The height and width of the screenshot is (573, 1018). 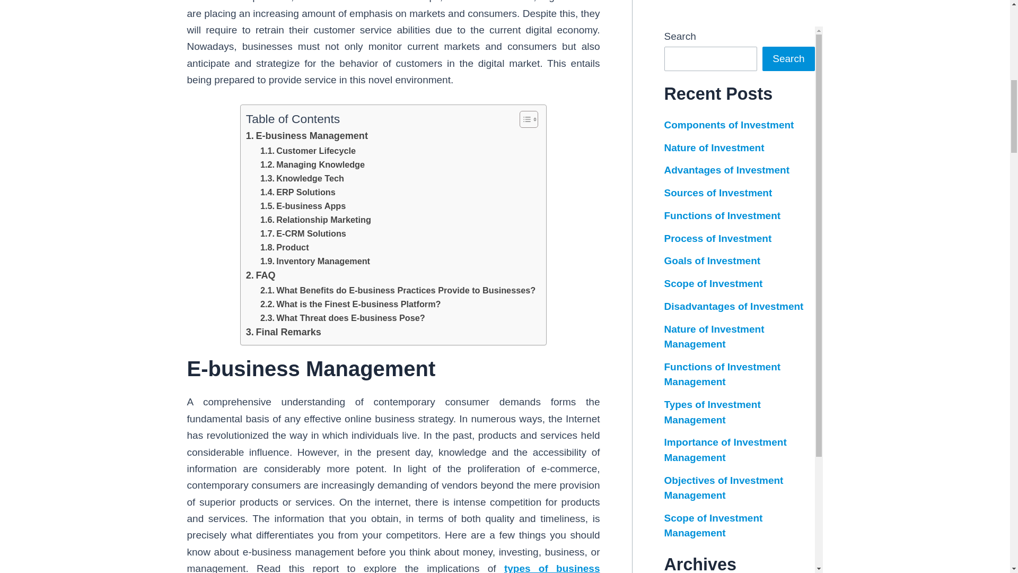 What do you see at coordinates (303, 233) in the screenshot?
I see `E-CRM Solutions` at bounding box center [303, 233].